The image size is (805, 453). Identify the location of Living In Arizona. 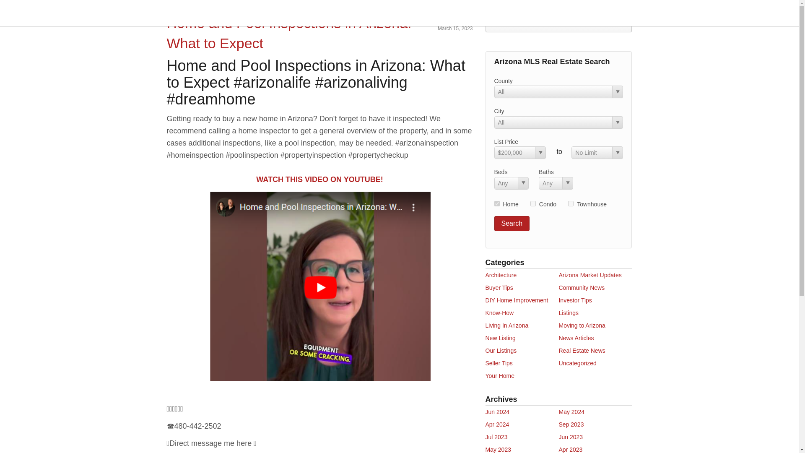
(507, 325).